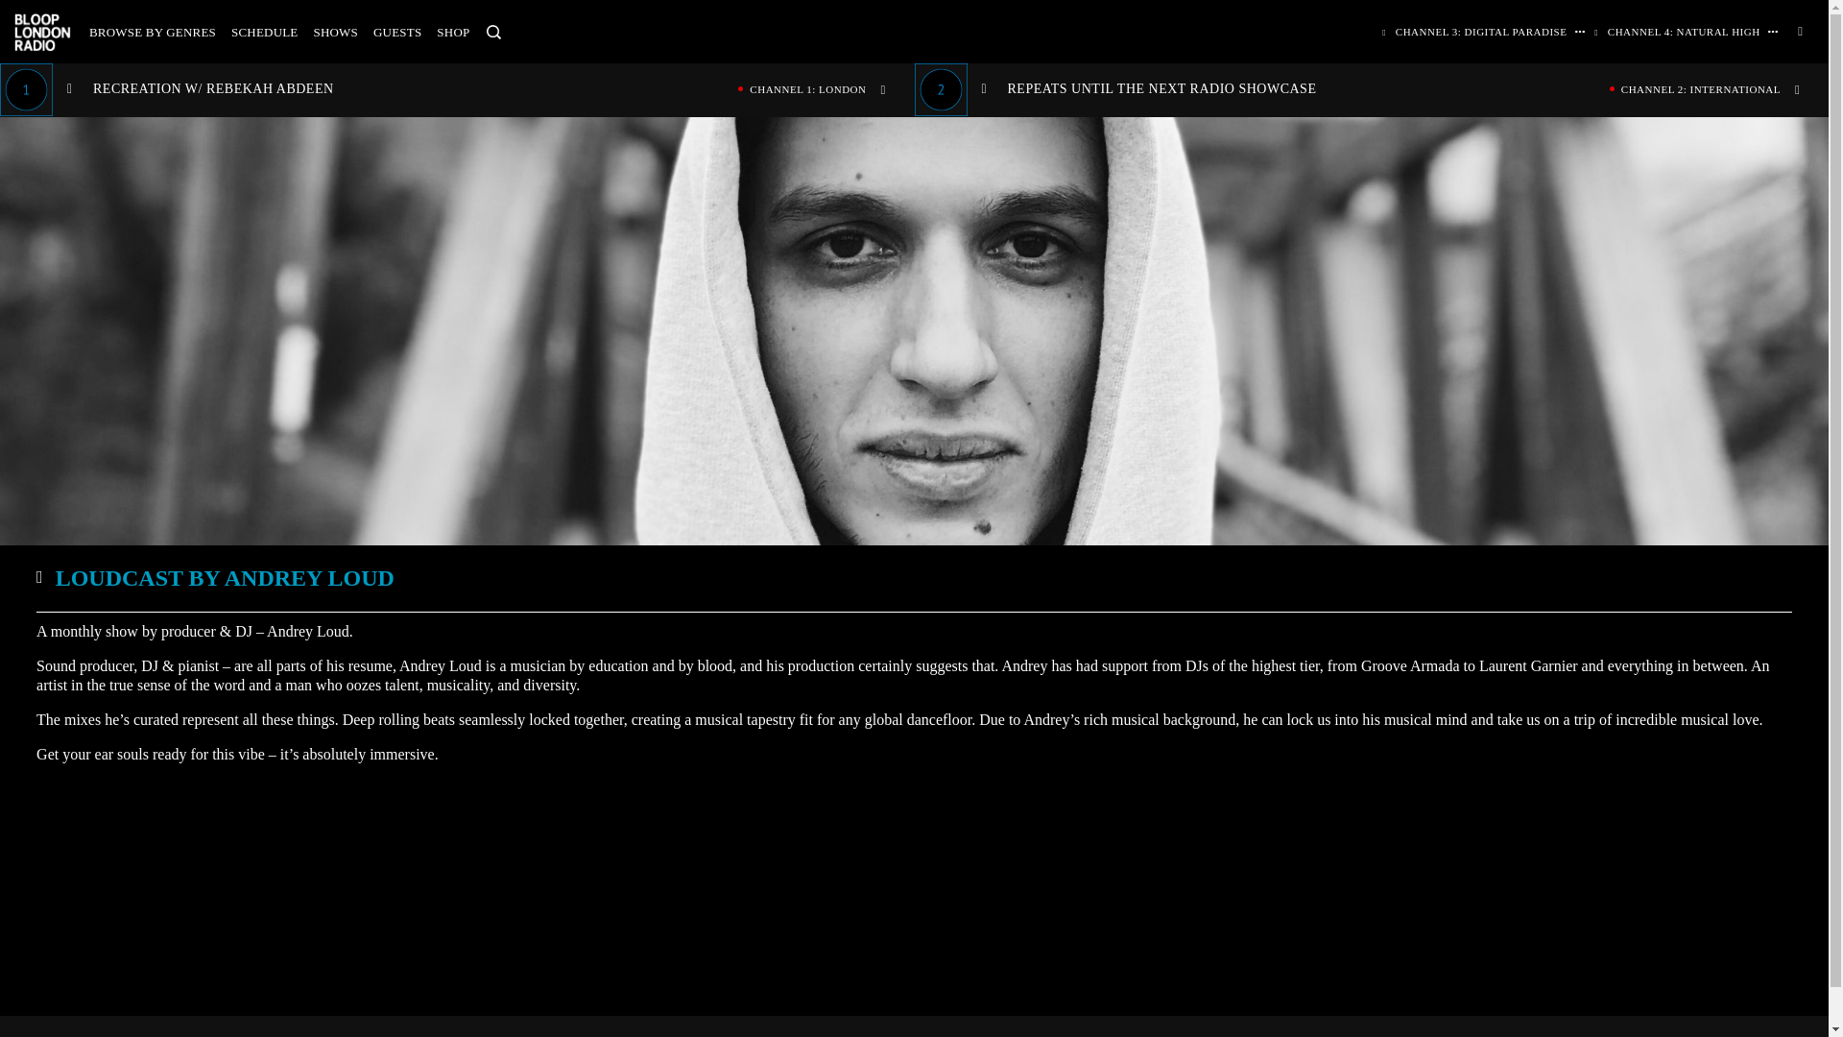 This screenshot has height=1037, width=1843. I want to click on    CHANNEL 4: NATURAL HIGH, so click(1678, 31).